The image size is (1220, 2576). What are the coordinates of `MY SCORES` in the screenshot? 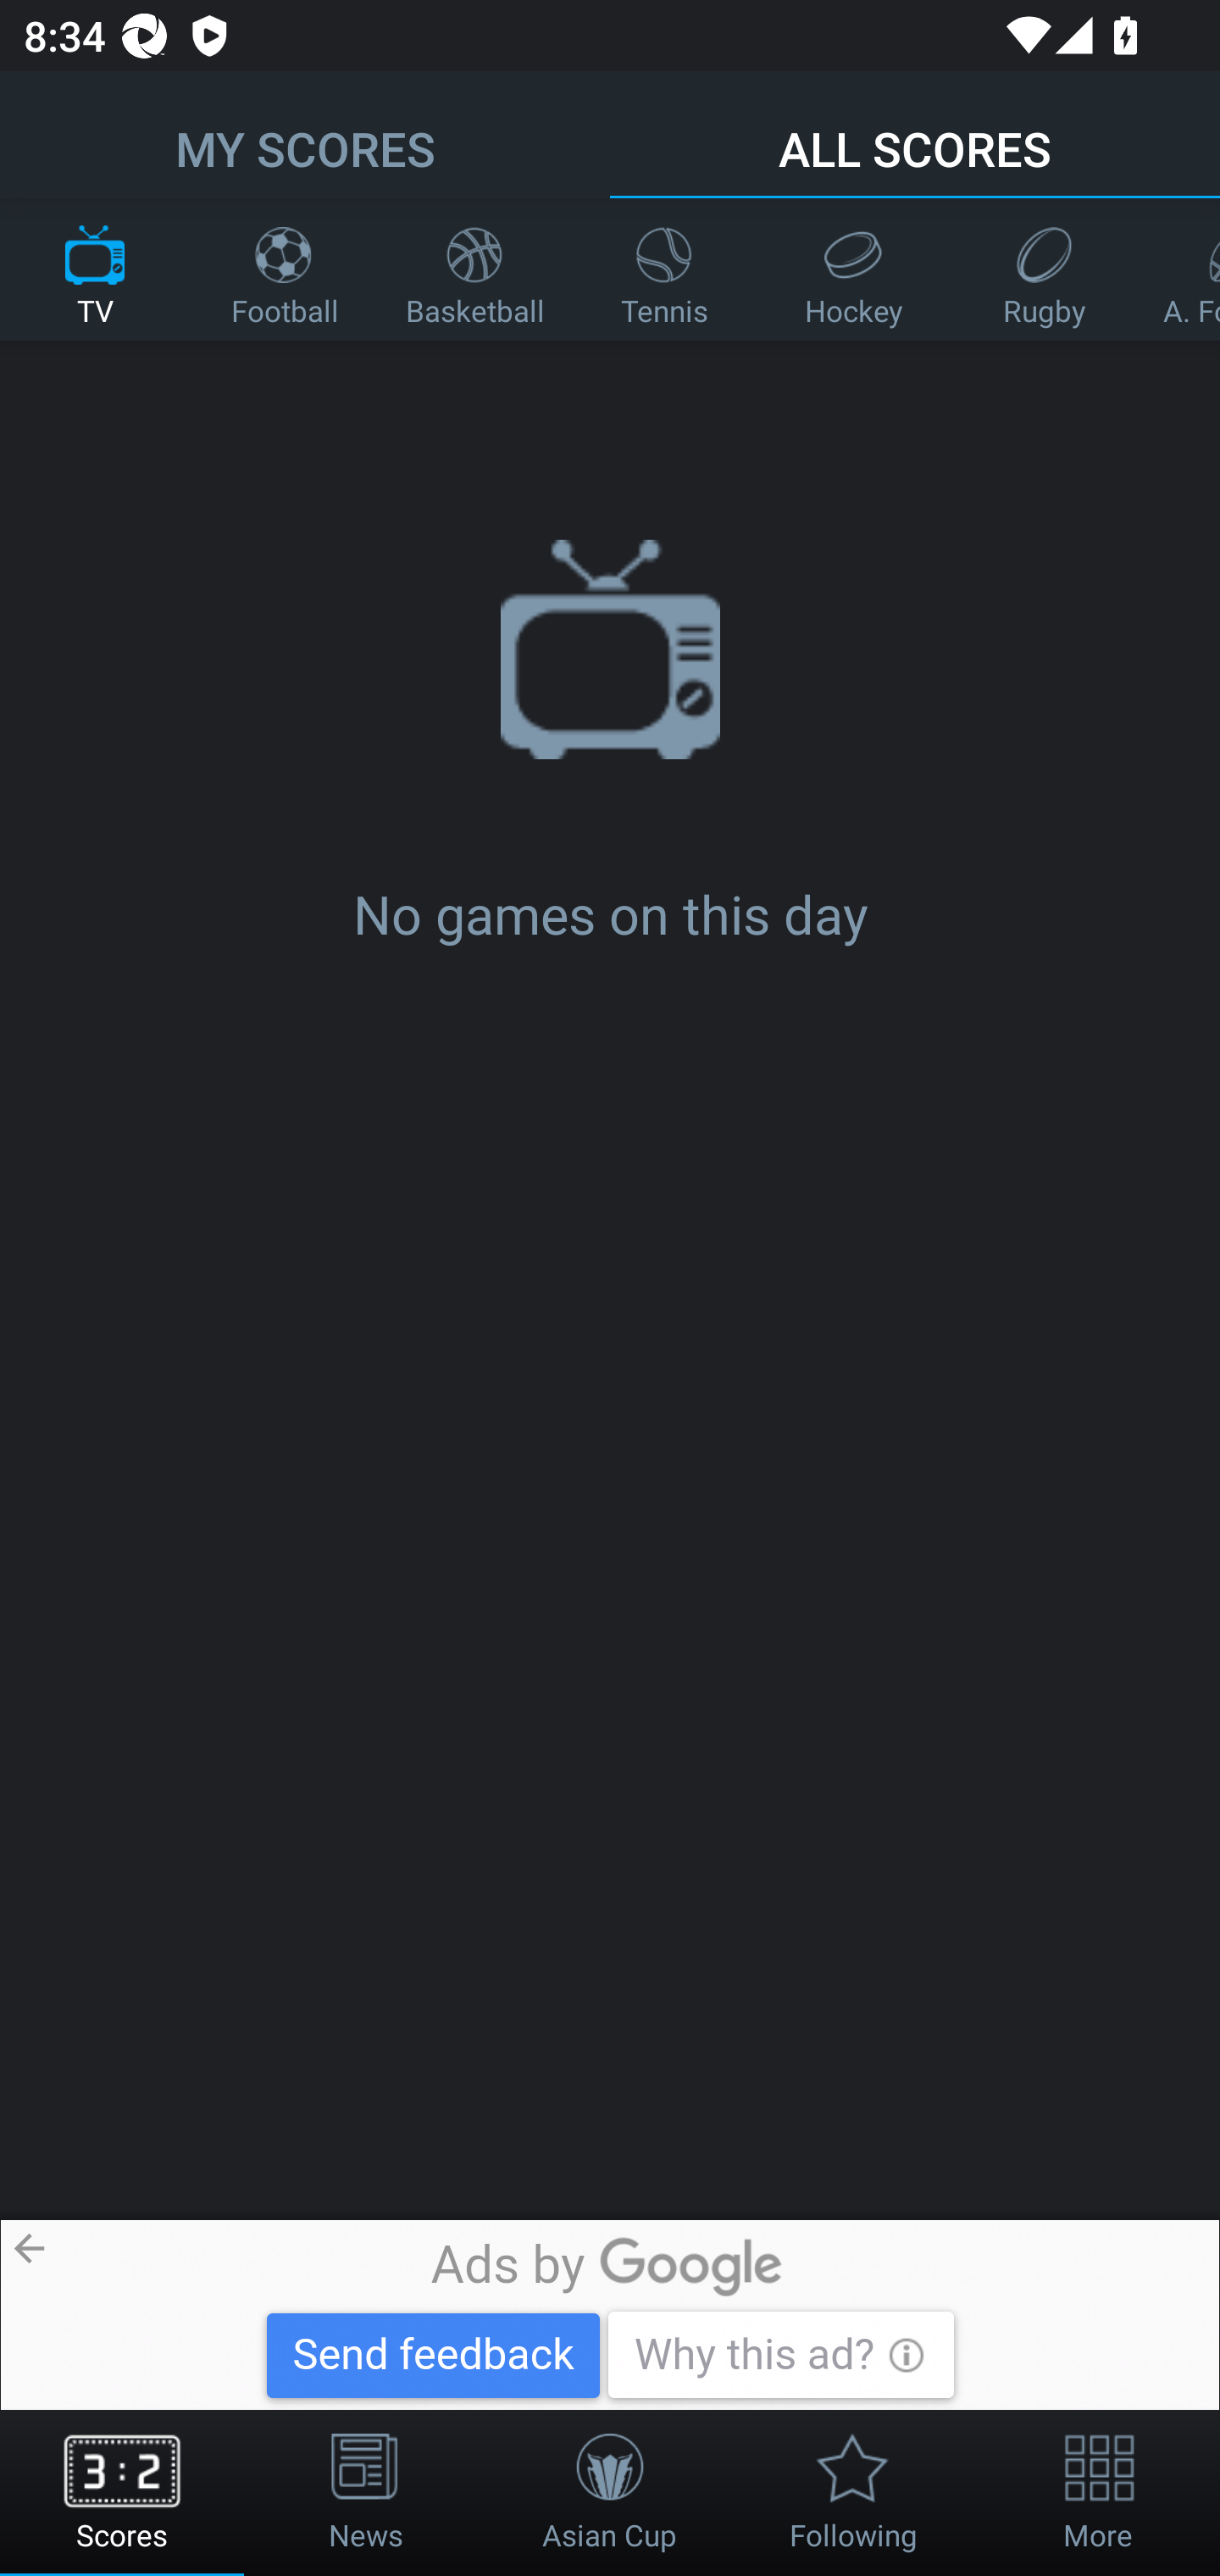 It's located at (305, 134).